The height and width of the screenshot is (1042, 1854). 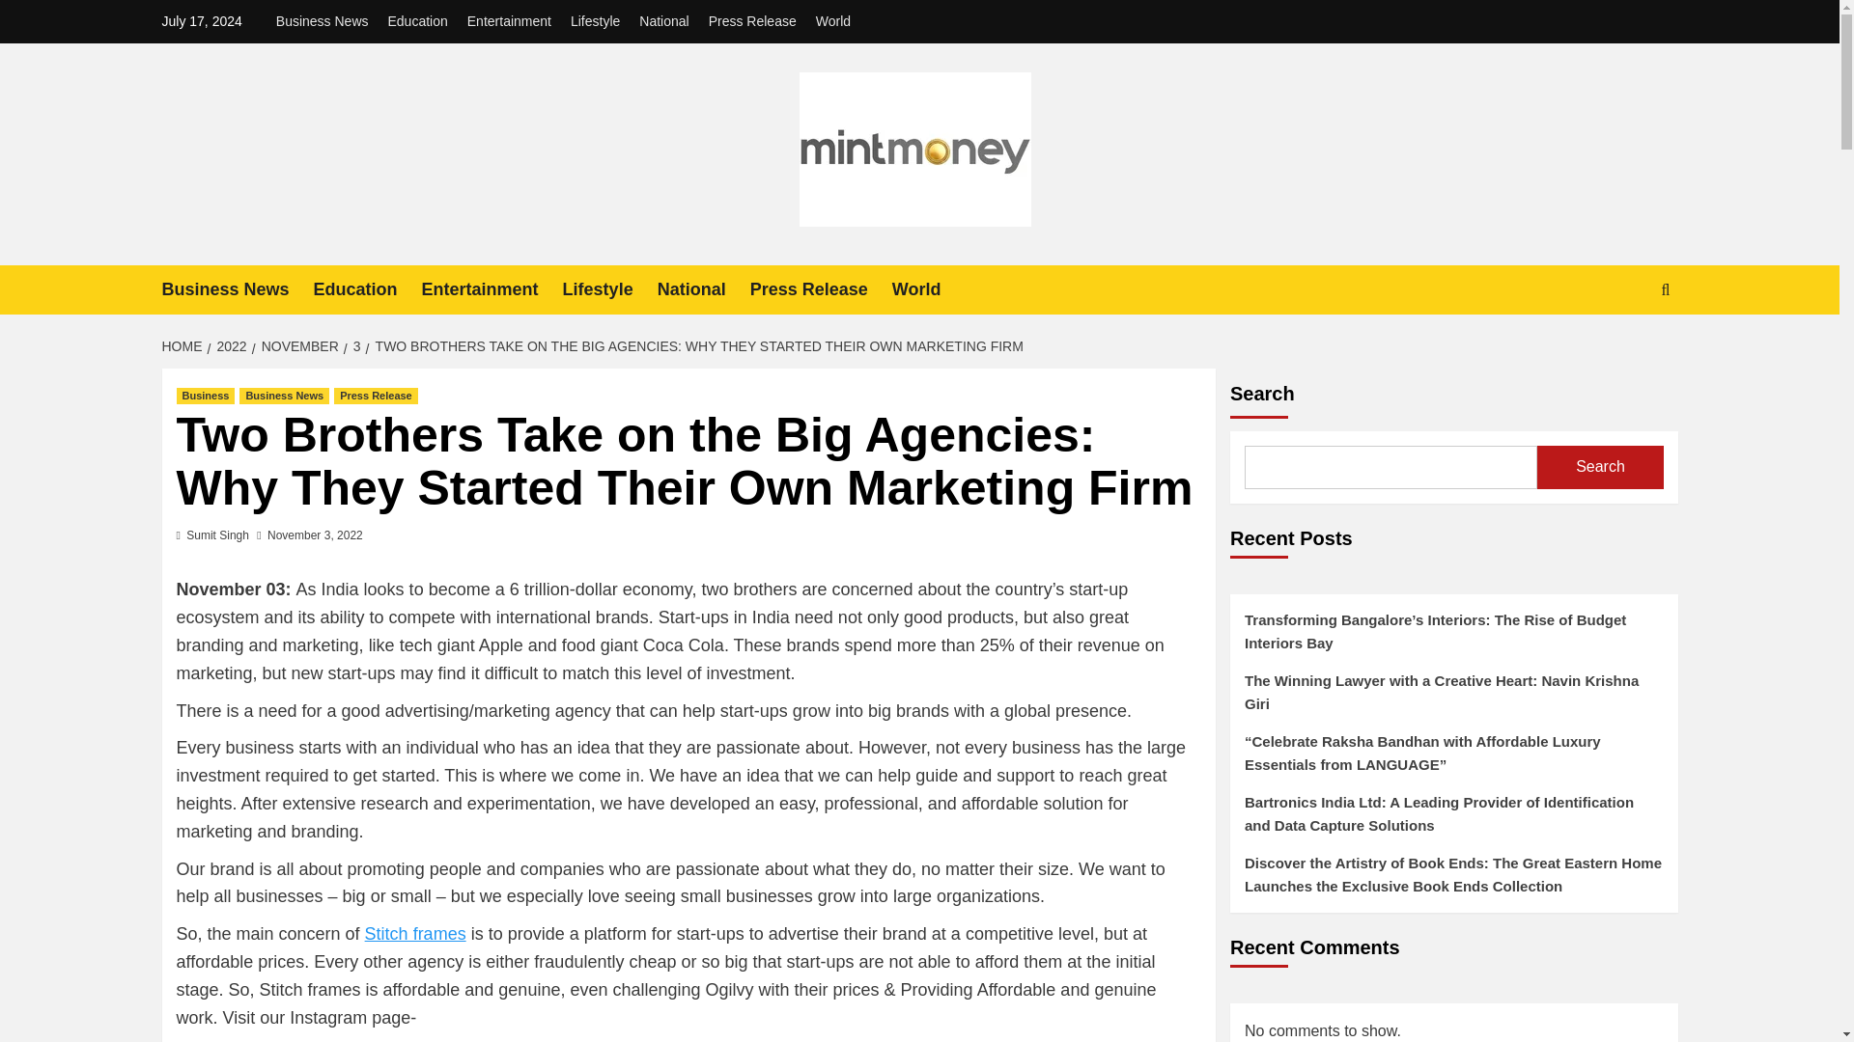 I want to click on Entertainment, so click(x=492, y=289).